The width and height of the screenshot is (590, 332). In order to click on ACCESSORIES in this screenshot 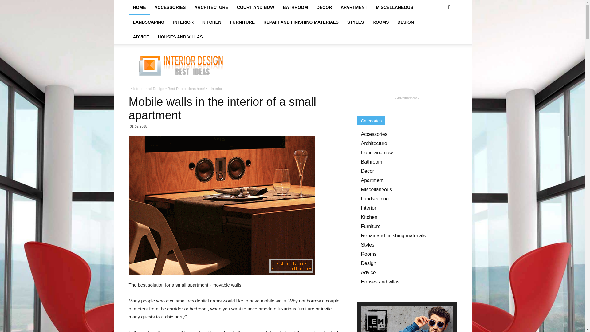, I will do `click(170, 7)`.